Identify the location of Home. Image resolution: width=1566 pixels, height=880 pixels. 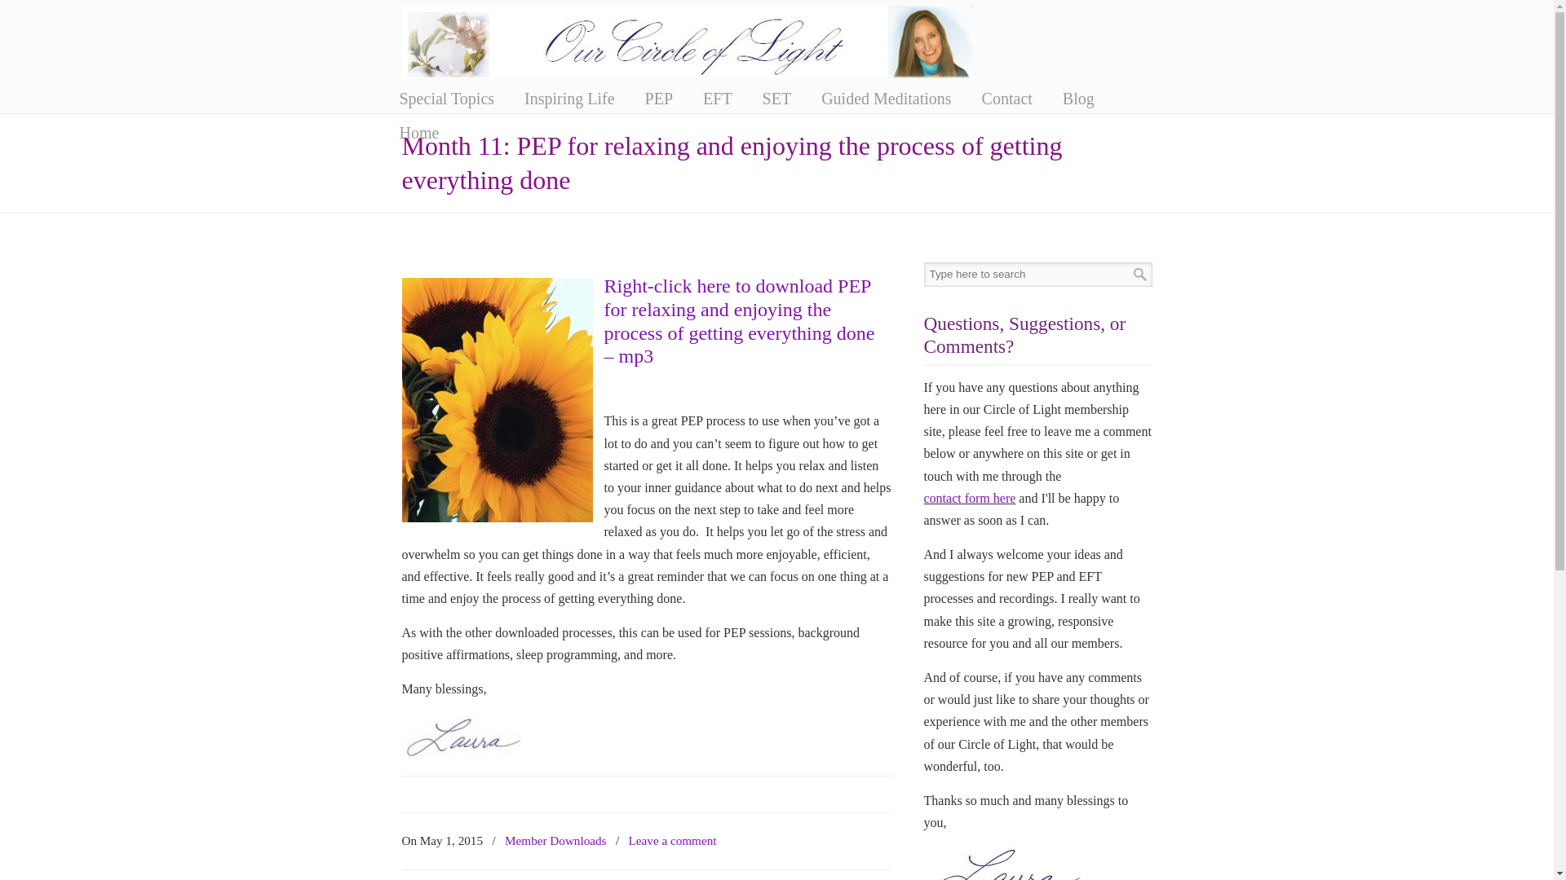
(419, 132).